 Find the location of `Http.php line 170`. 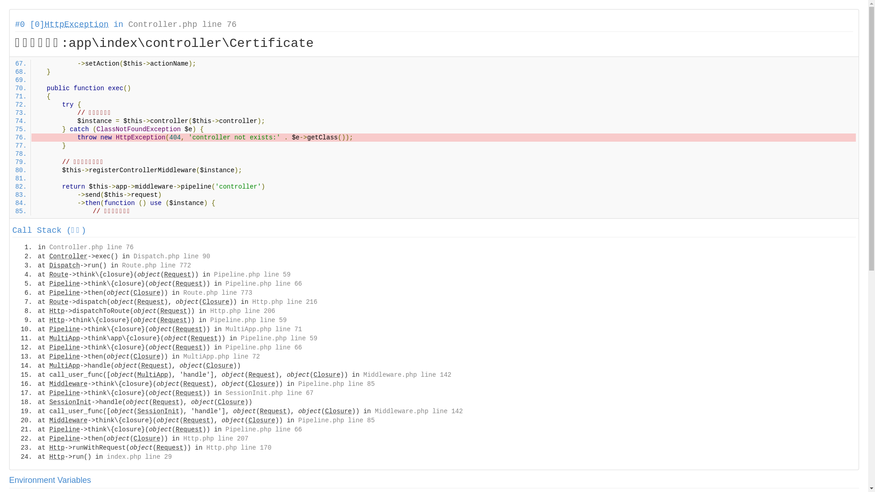

Http.php line 170 is located at coordinates (239, 448).